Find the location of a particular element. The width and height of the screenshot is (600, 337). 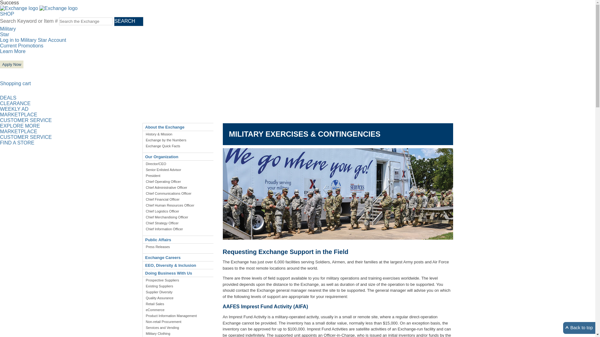

SEARCH is located at coordinates (128, 22).